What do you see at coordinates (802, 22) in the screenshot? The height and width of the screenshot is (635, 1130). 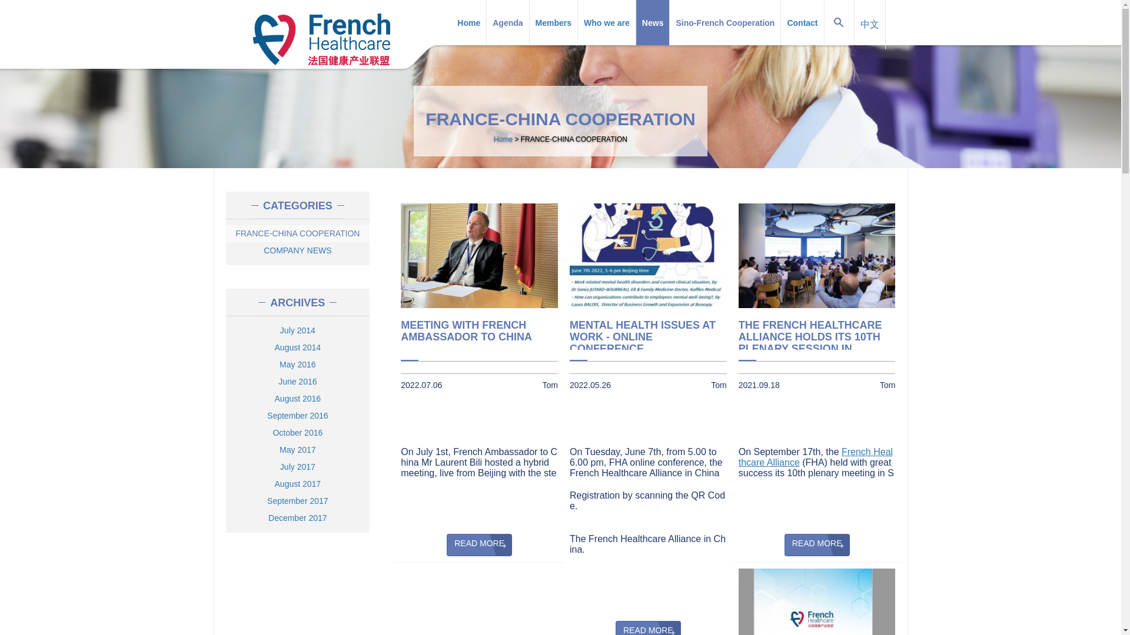 I see `Contact` at bounding box center [802, 22].